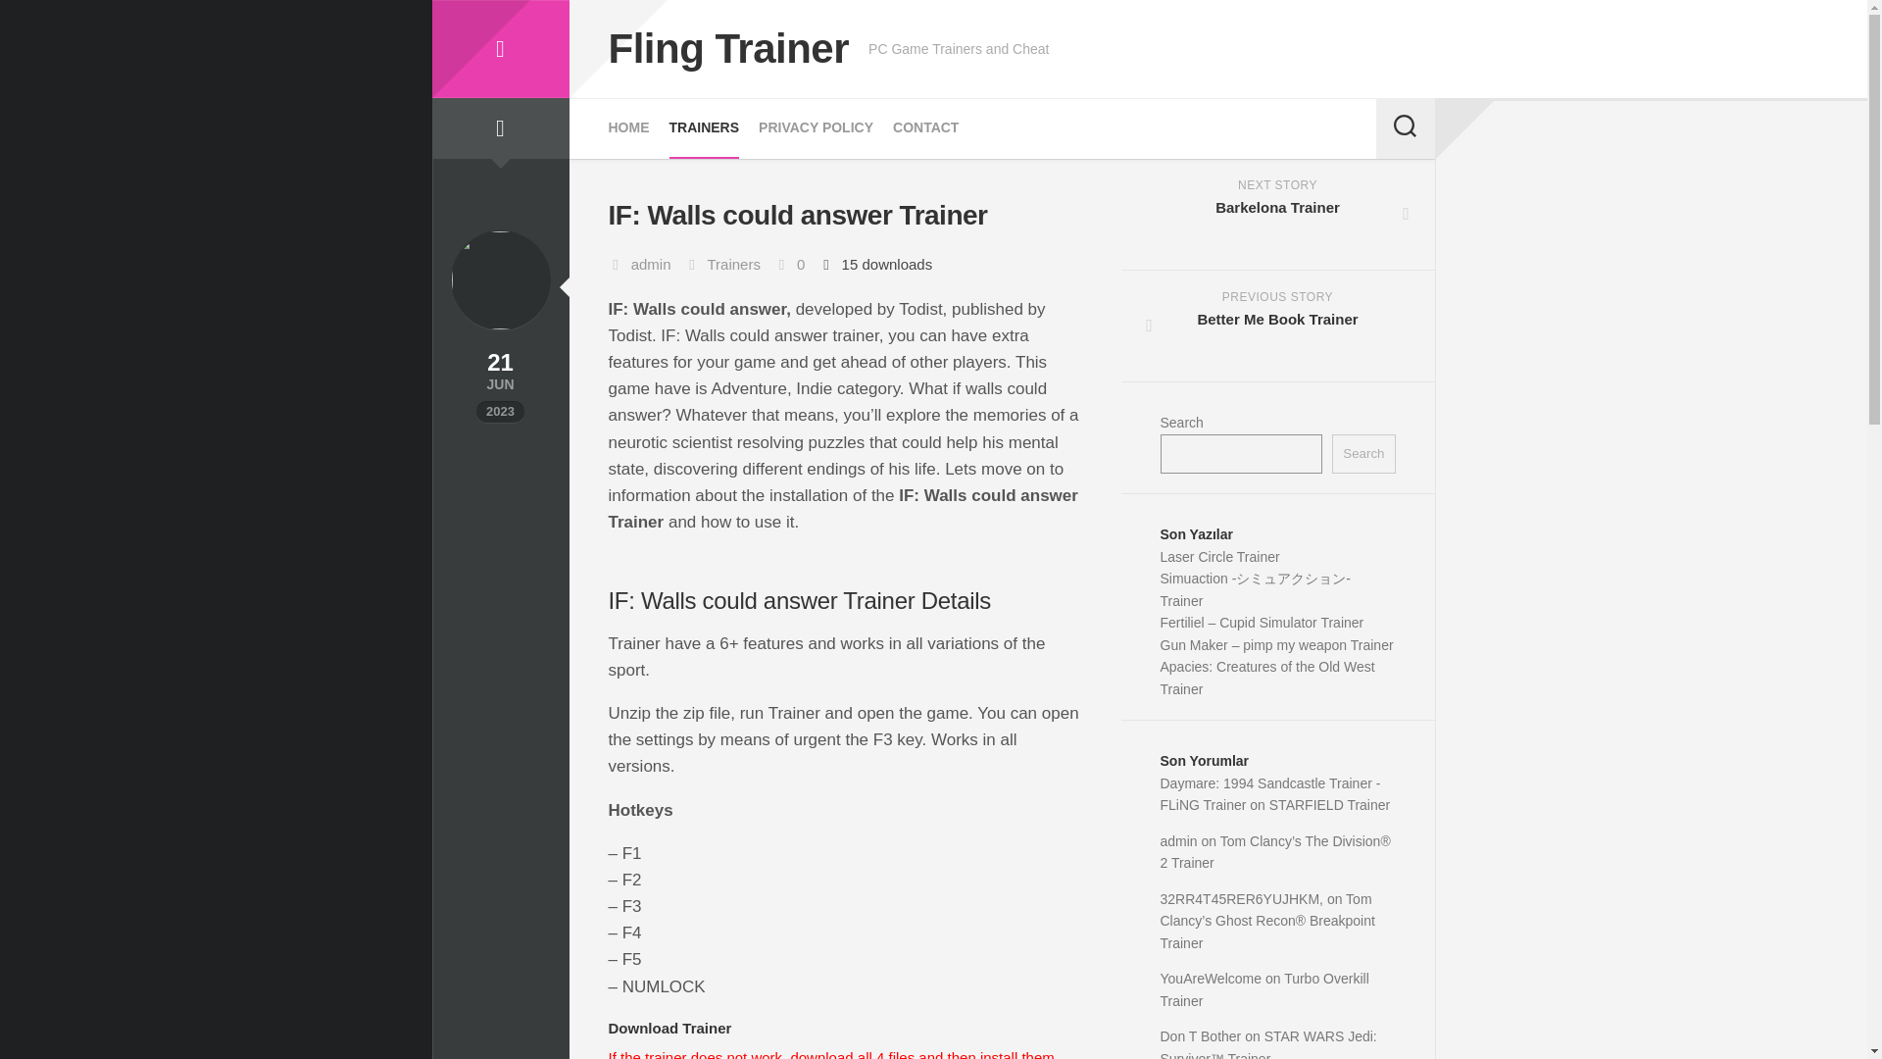 This screenshot has width=1882, height=1059. I want to click on Fling Trainer, so click(499, 49).